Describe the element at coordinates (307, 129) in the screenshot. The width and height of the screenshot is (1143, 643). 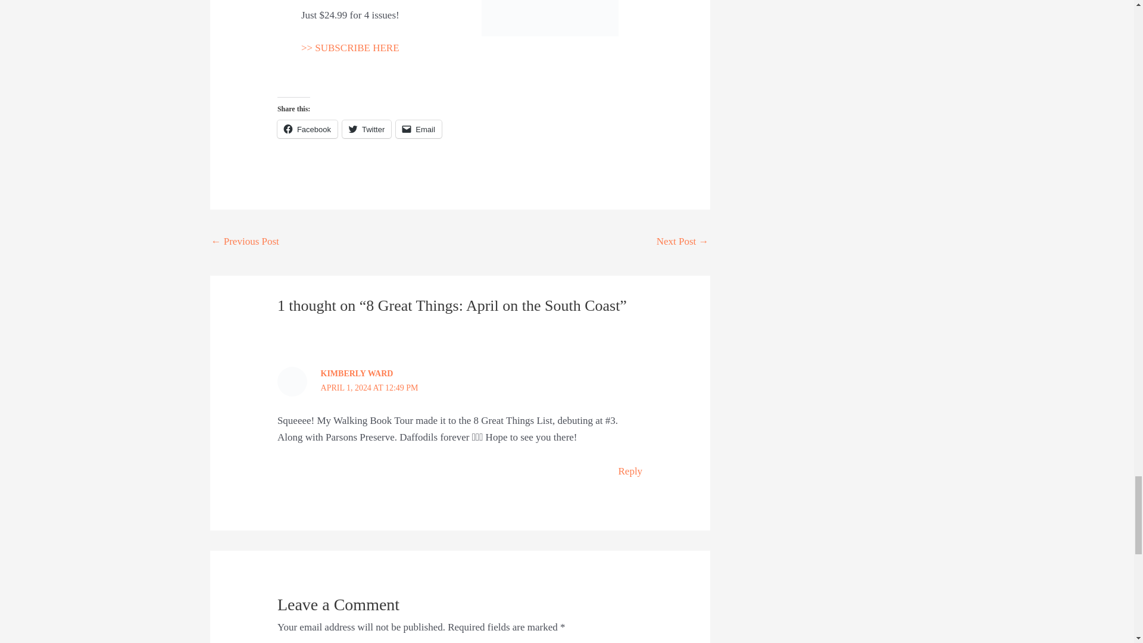
I see `Click to share on Facebook` at that location.